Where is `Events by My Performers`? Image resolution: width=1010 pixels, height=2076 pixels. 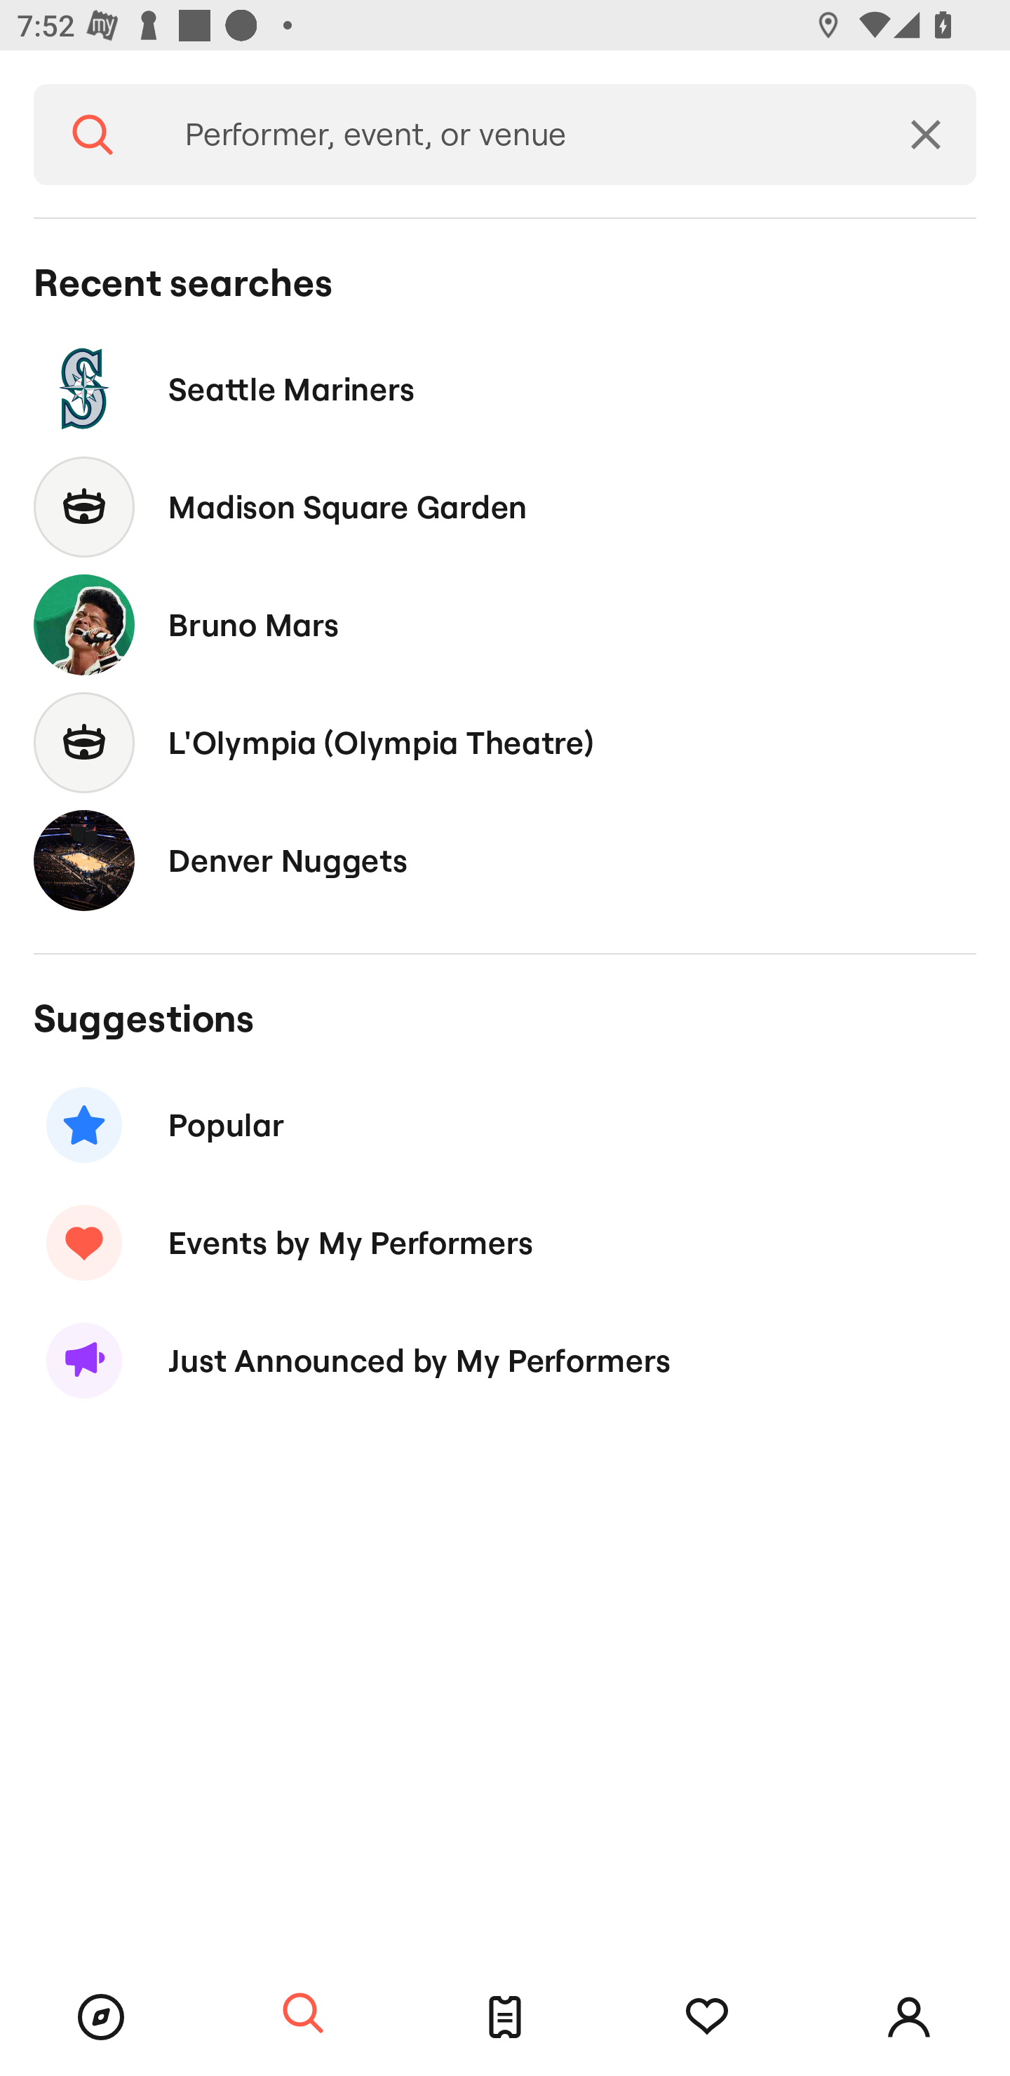 Events by My Performers is located at coordinates (505, 1242).